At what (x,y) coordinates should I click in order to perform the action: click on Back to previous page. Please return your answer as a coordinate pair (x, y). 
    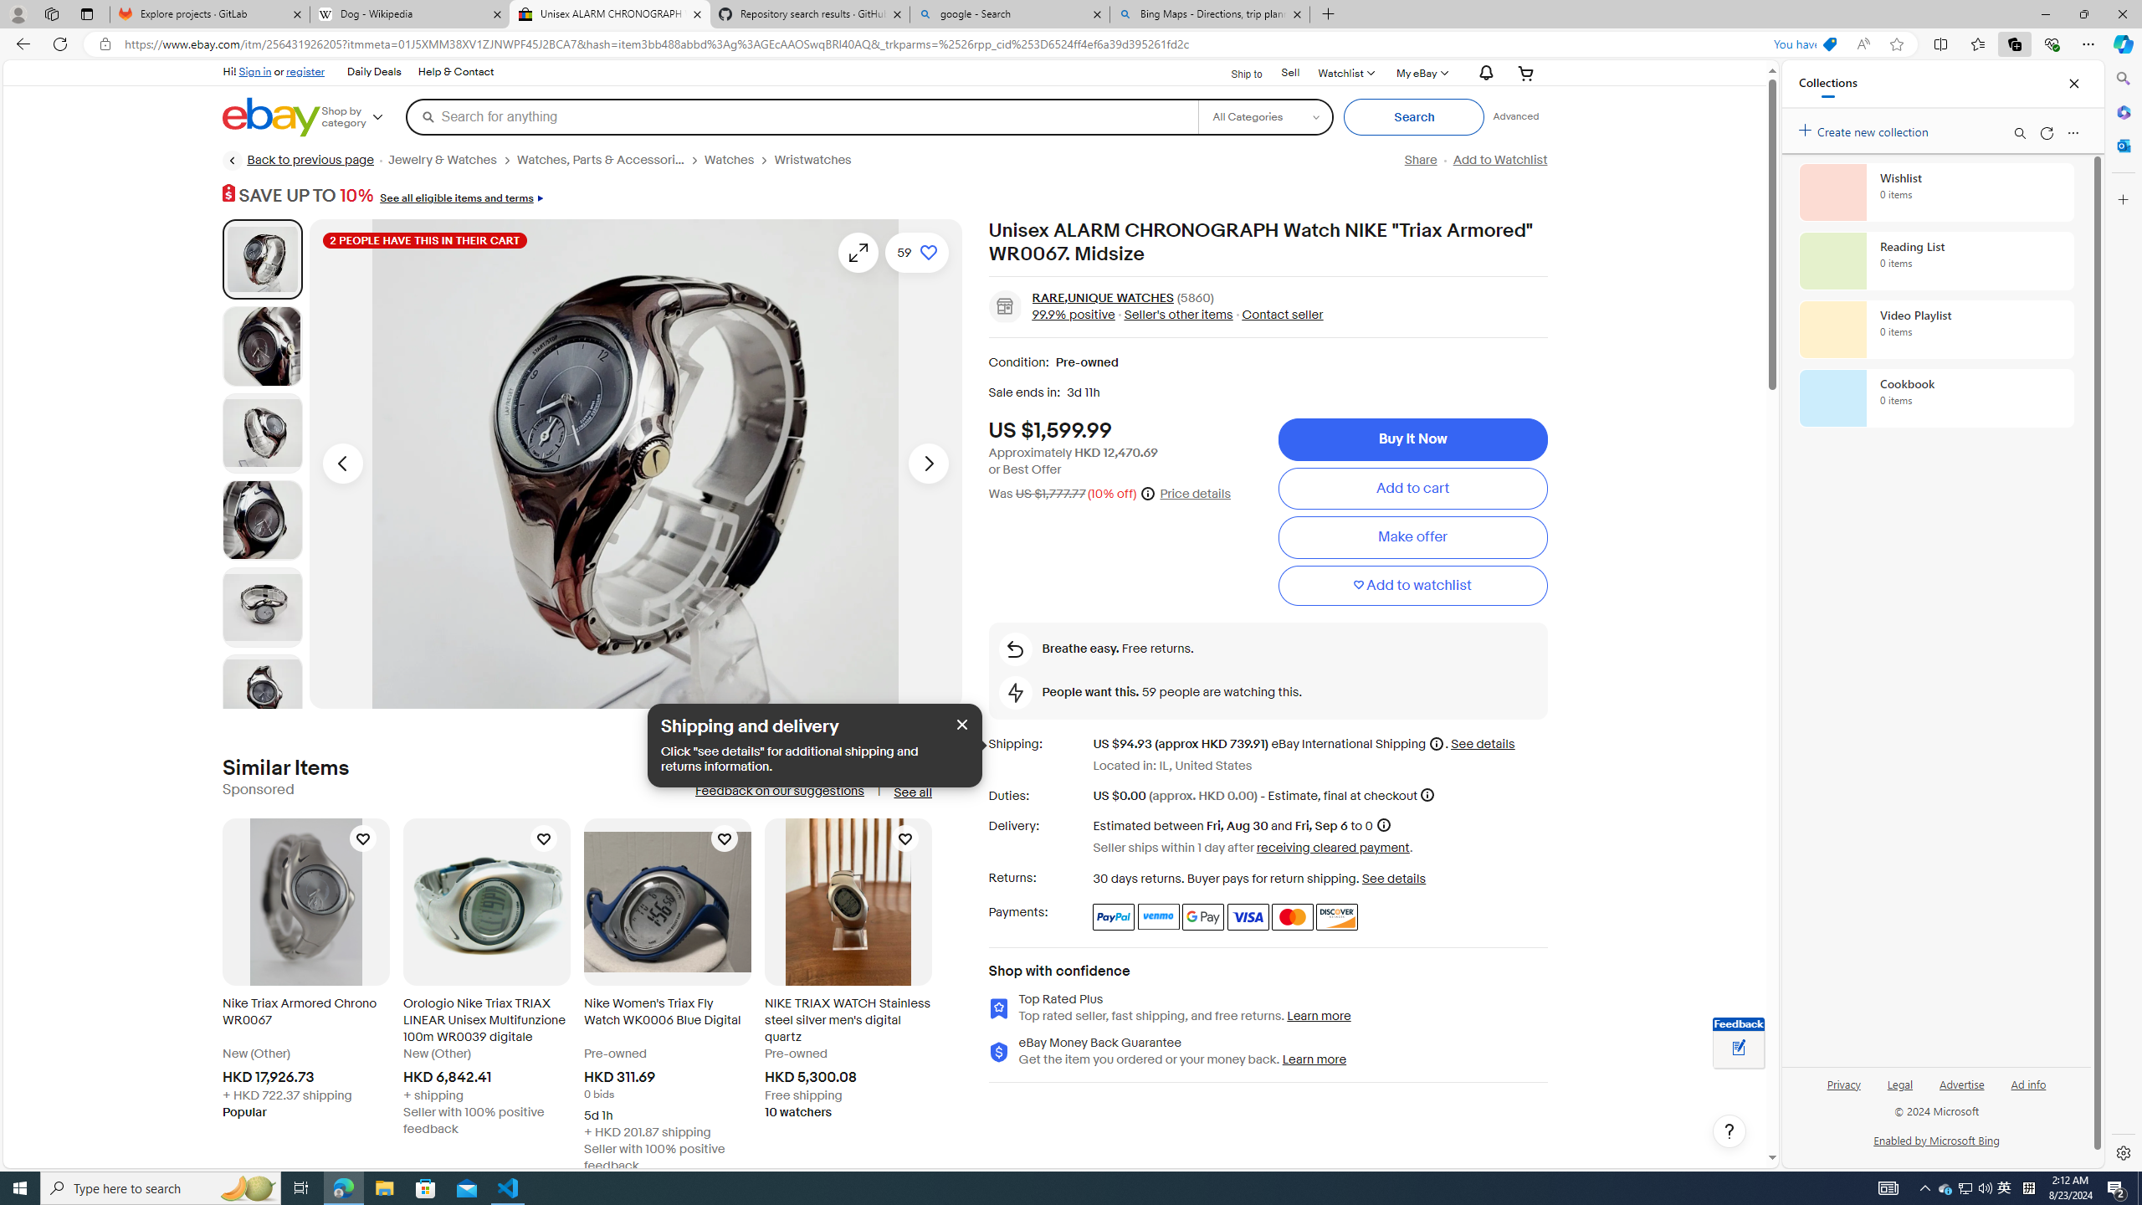
    Looking at the image, I should click on (299, 161).